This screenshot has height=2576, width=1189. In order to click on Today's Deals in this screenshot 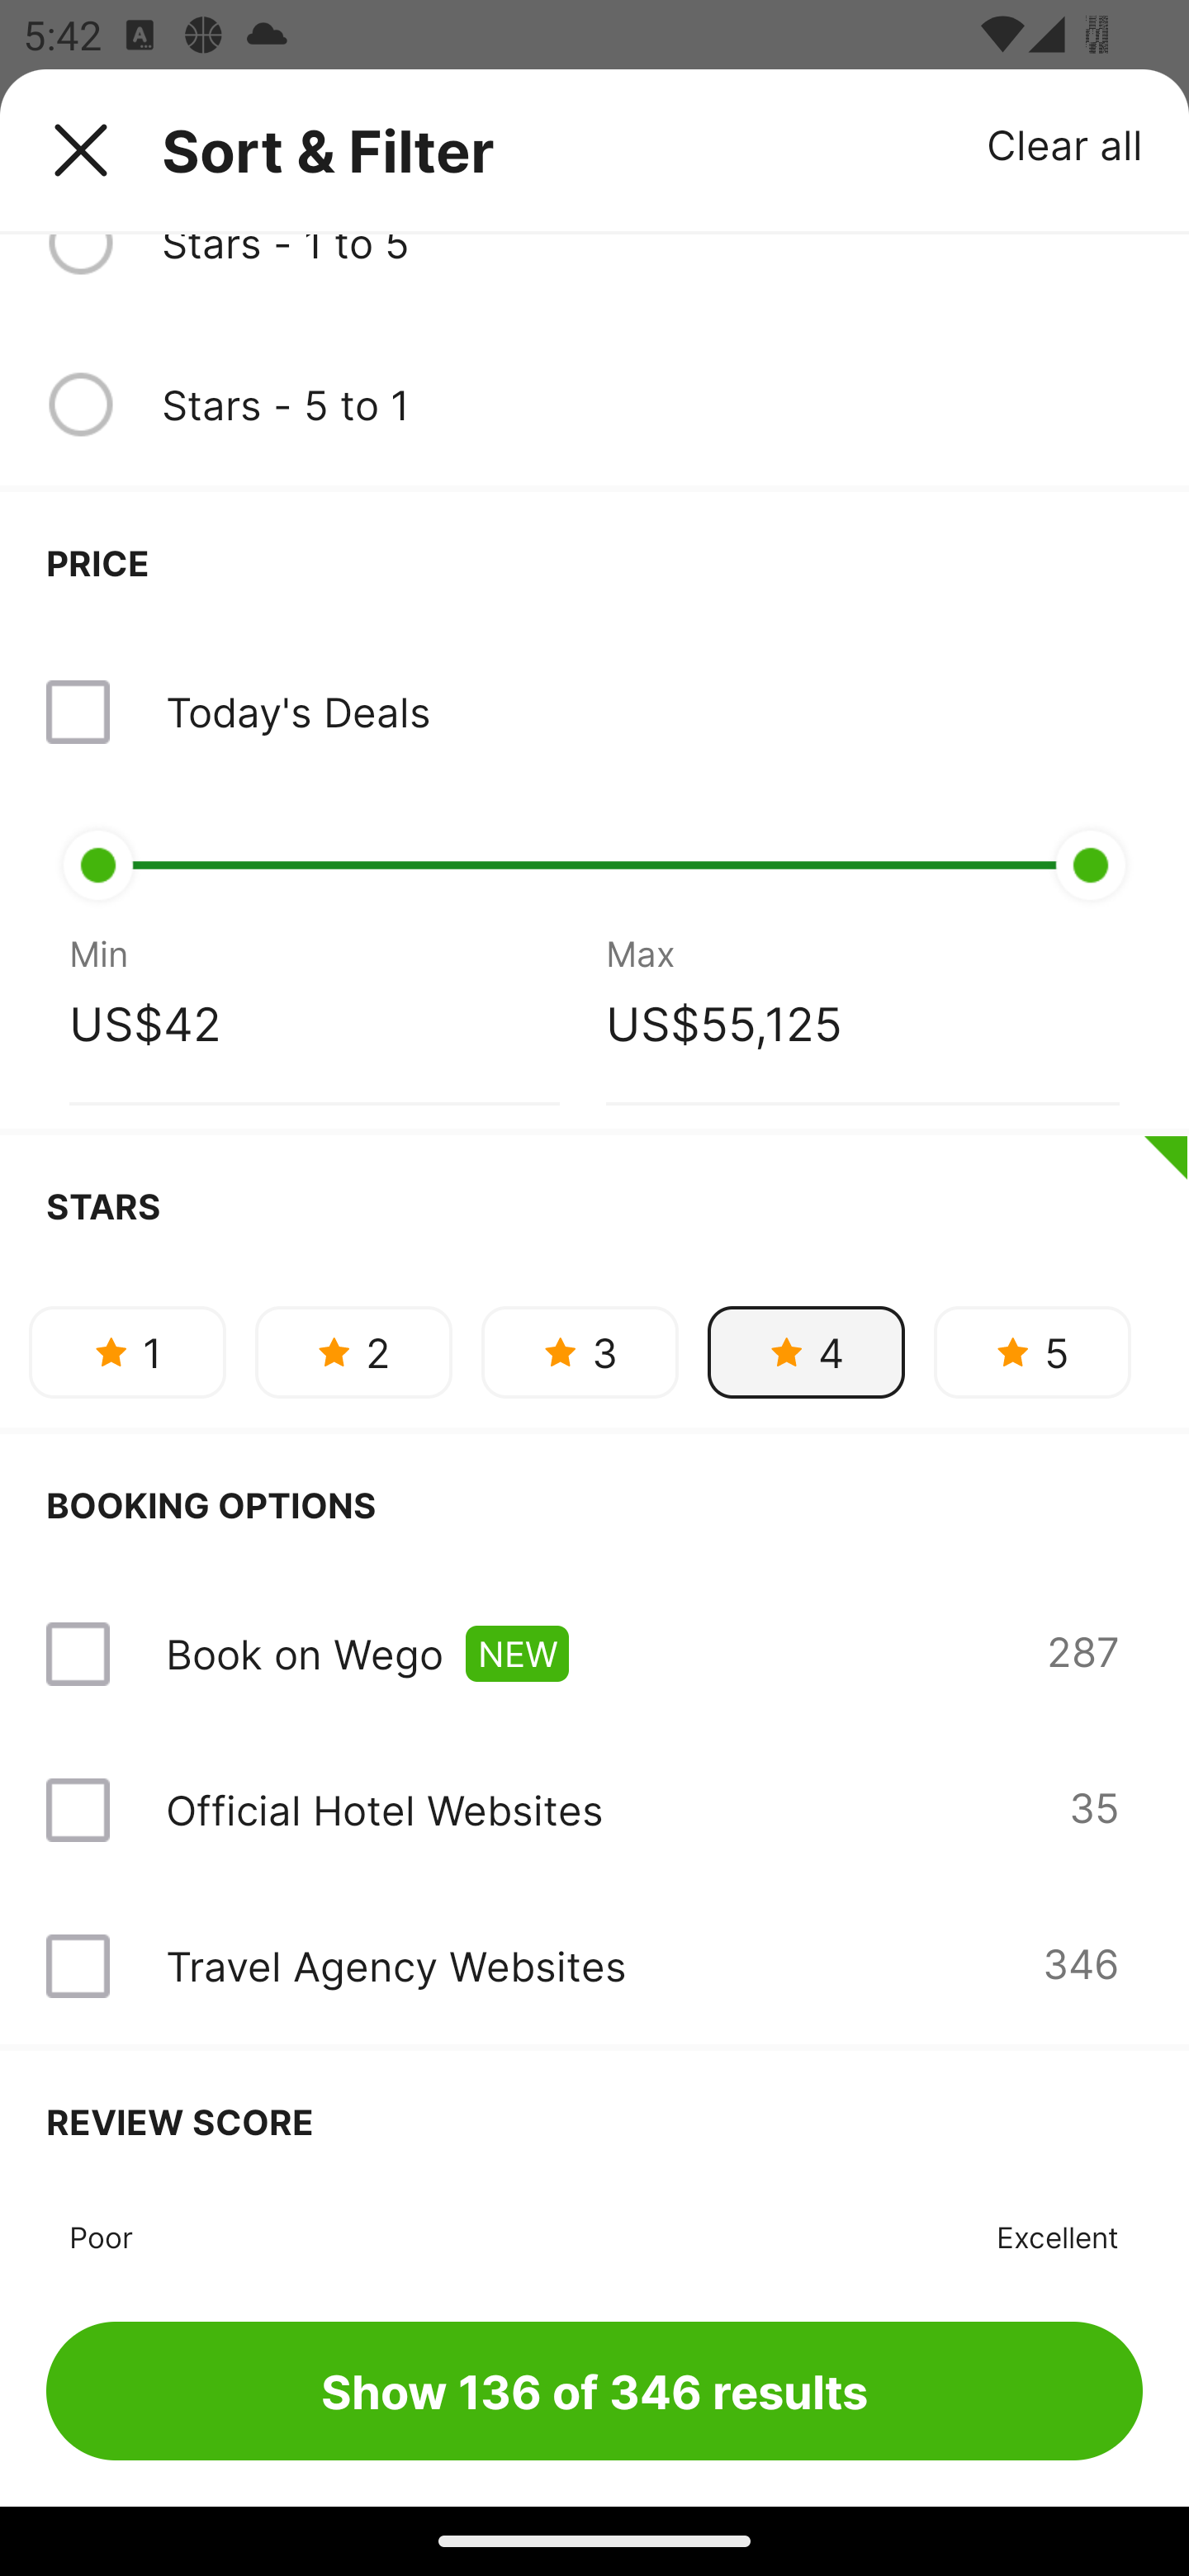, I will do `click(594, 712)`.